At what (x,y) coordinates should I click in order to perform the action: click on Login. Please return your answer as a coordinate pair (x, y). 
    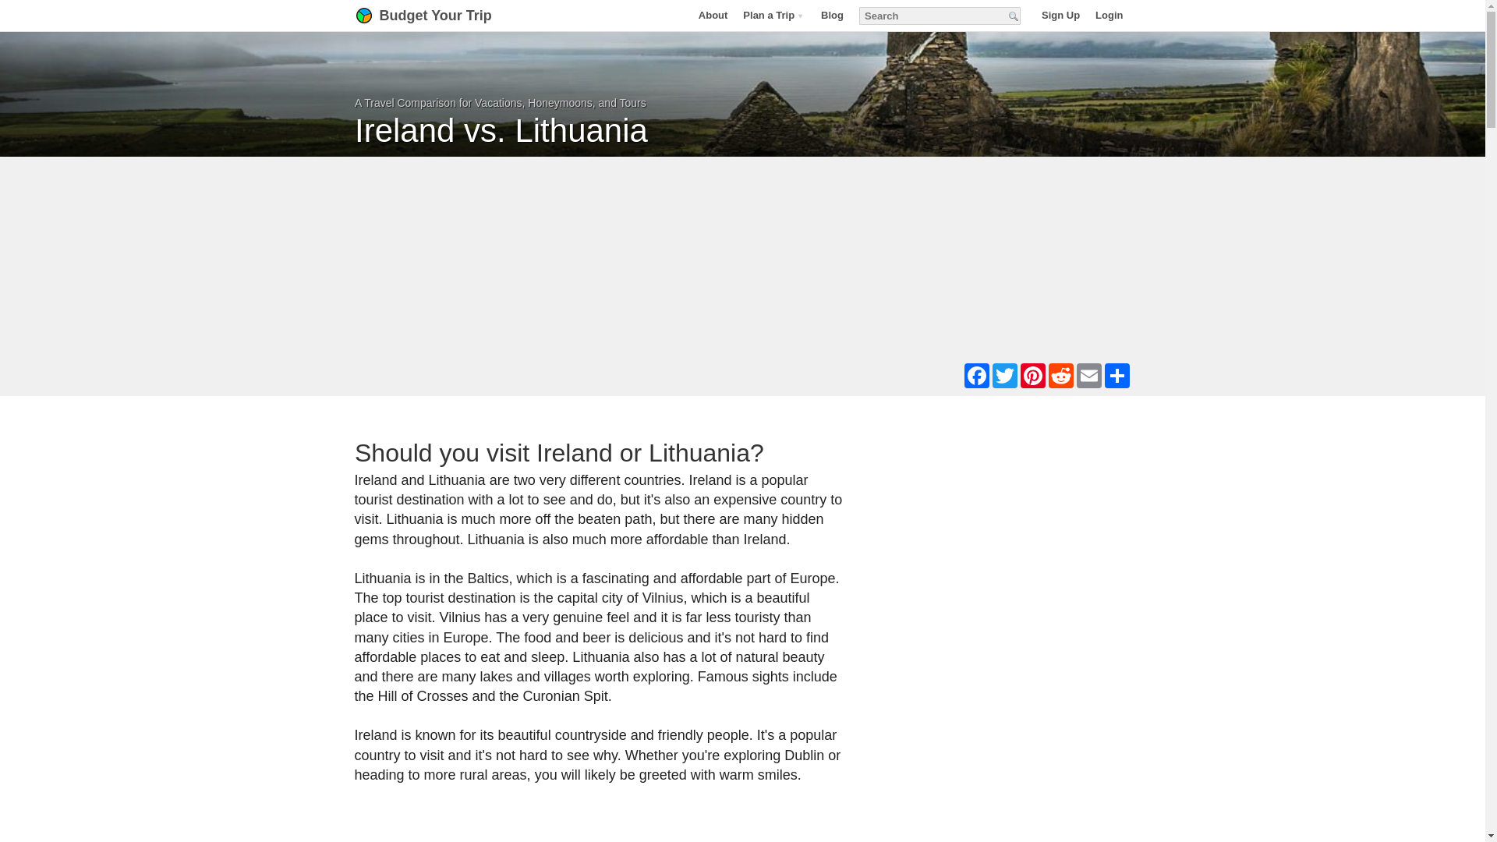
    Looking at the image, I should click on (1109, 15).